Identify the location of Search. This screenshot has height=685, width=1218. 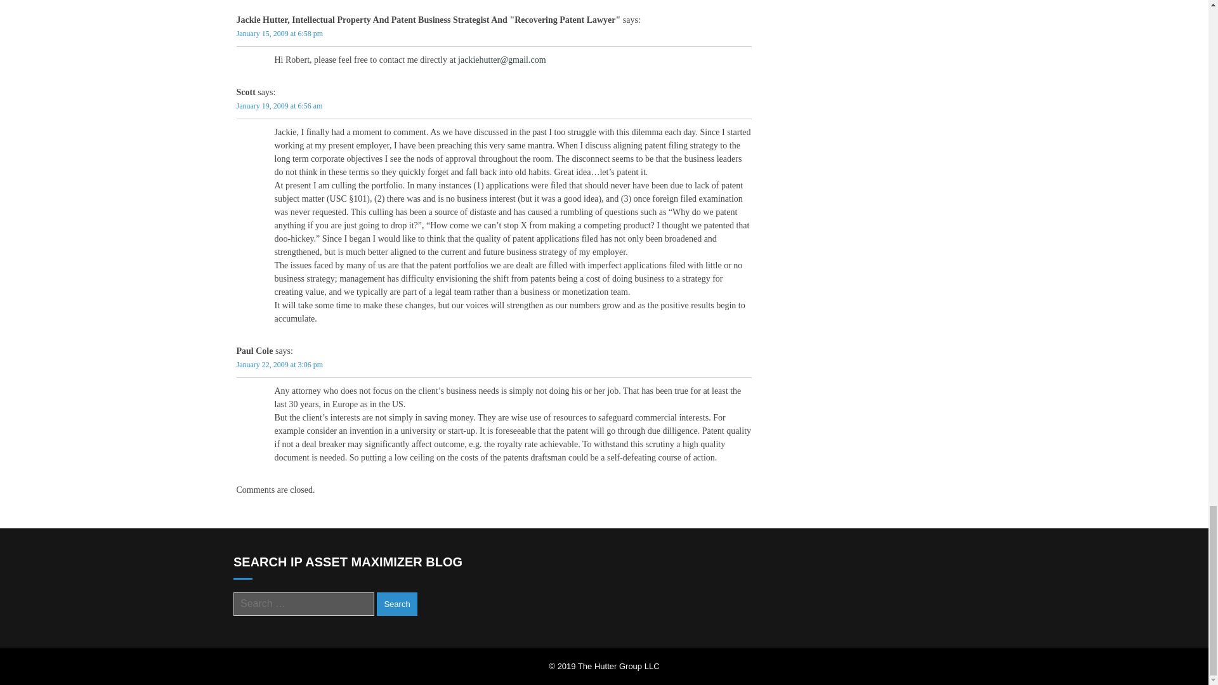
(396, 604).